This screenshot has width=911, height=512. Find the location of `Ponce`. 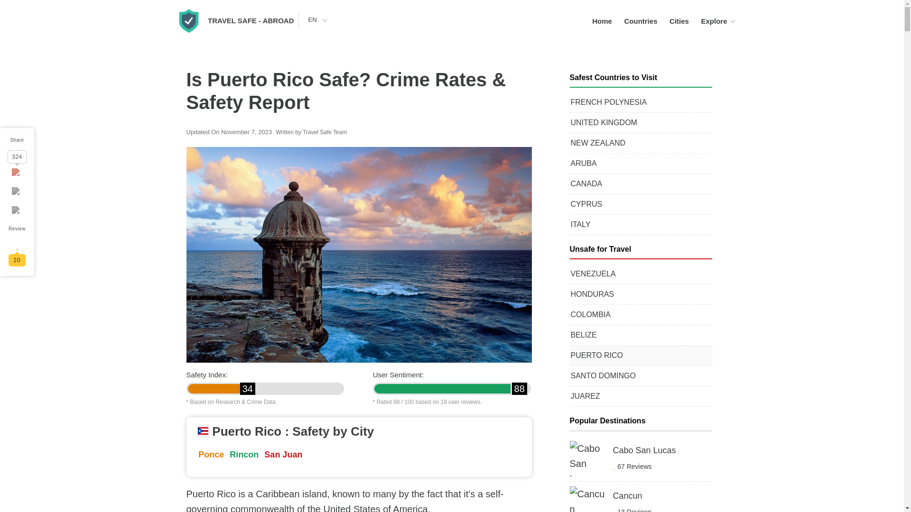

Ponce is located at coordinates (211, 454).